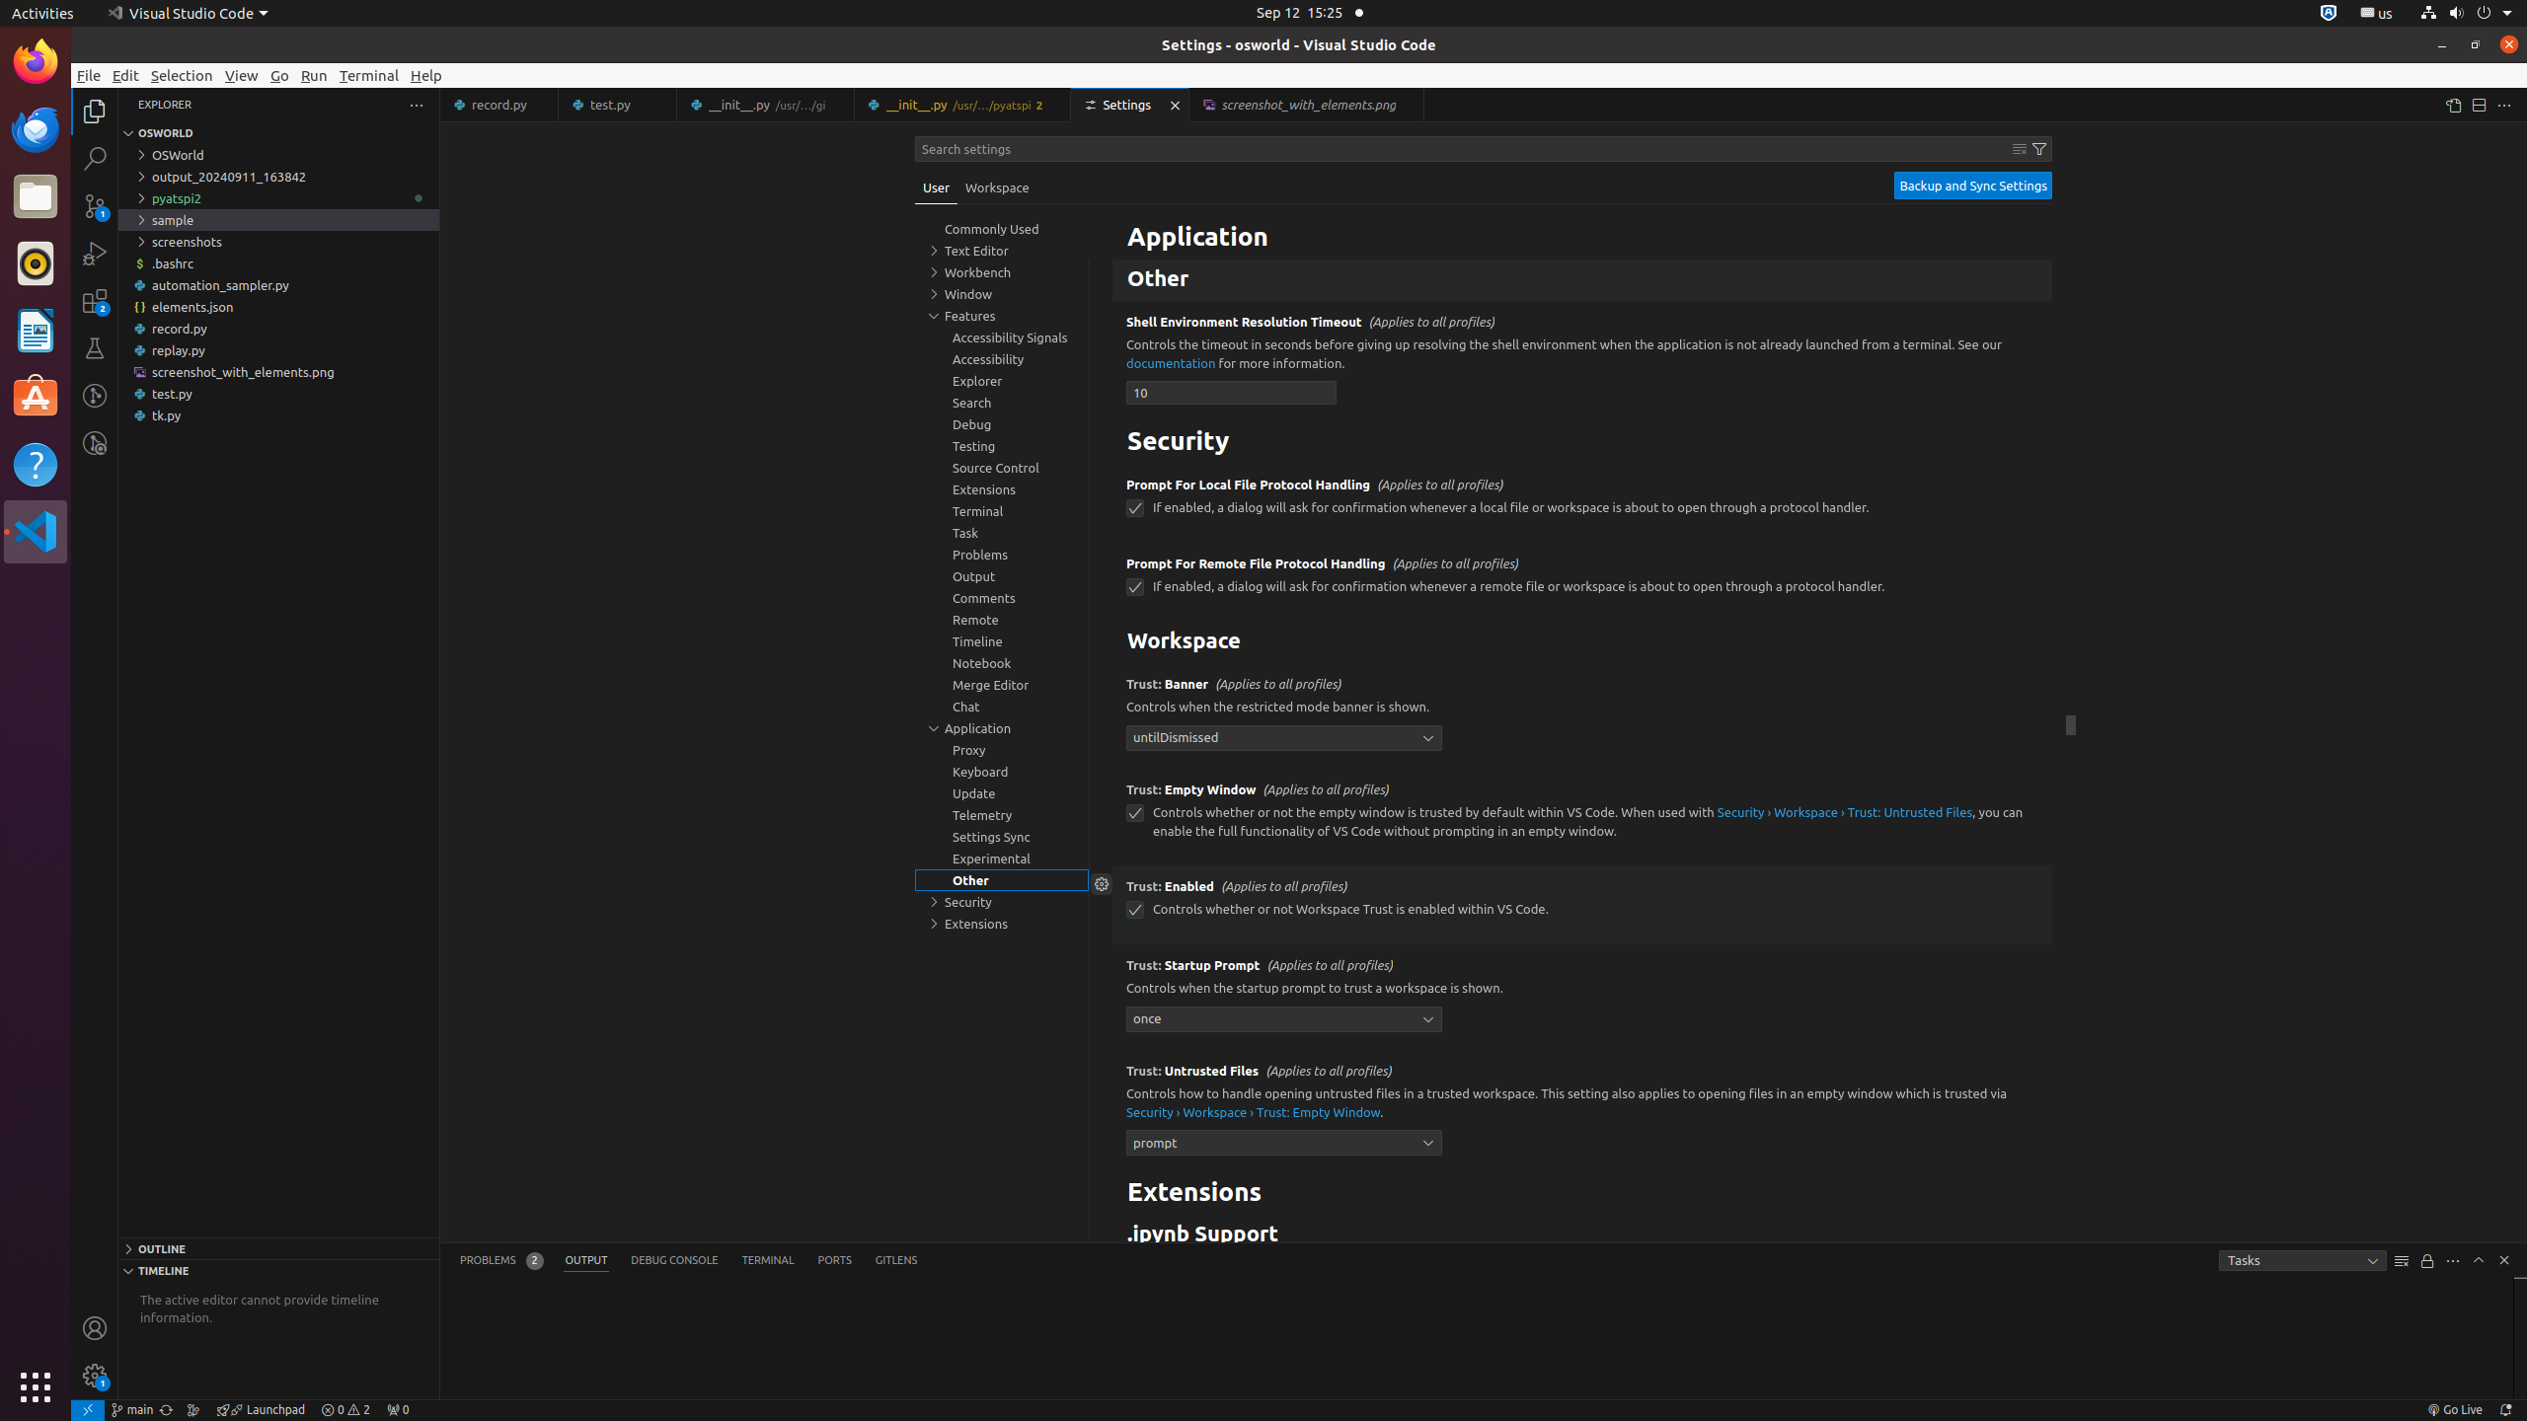 Image resolution: width=2527 pixels, height=1421 pixels. I want to click on Clear Settings Search Input, so click(2020, 149).